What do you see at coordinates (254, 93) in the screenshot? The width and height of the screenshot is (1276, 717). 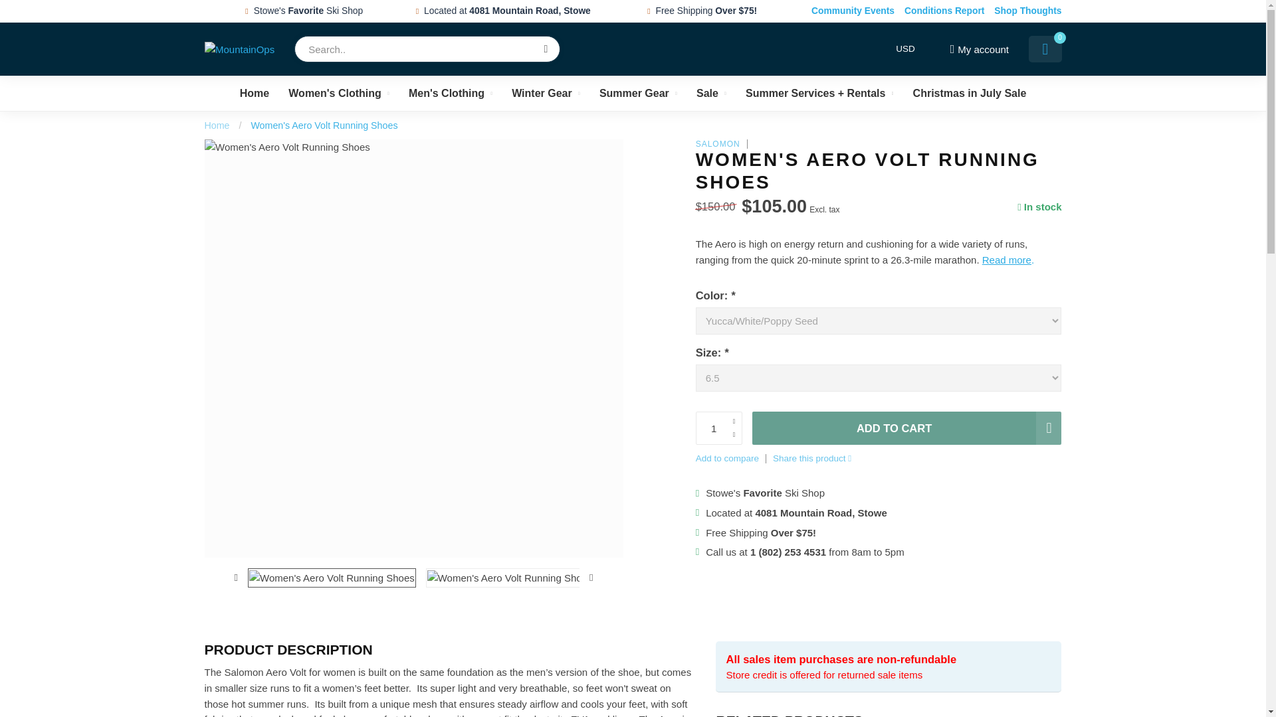 I see `Home` at bounding box center [254, 93].